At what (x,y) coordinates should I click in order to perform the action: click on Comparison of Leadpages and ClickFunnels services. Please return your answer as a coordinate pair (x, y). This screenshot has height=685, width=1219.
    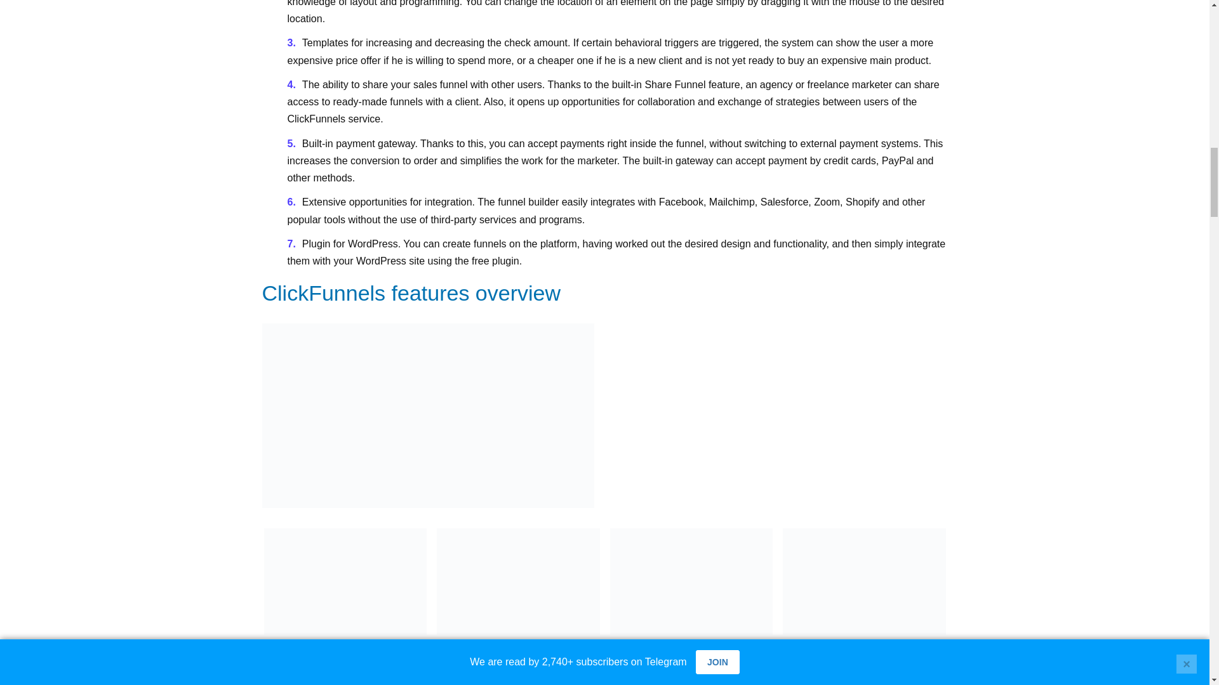
    Looking at the image, I should click on (518, 581).